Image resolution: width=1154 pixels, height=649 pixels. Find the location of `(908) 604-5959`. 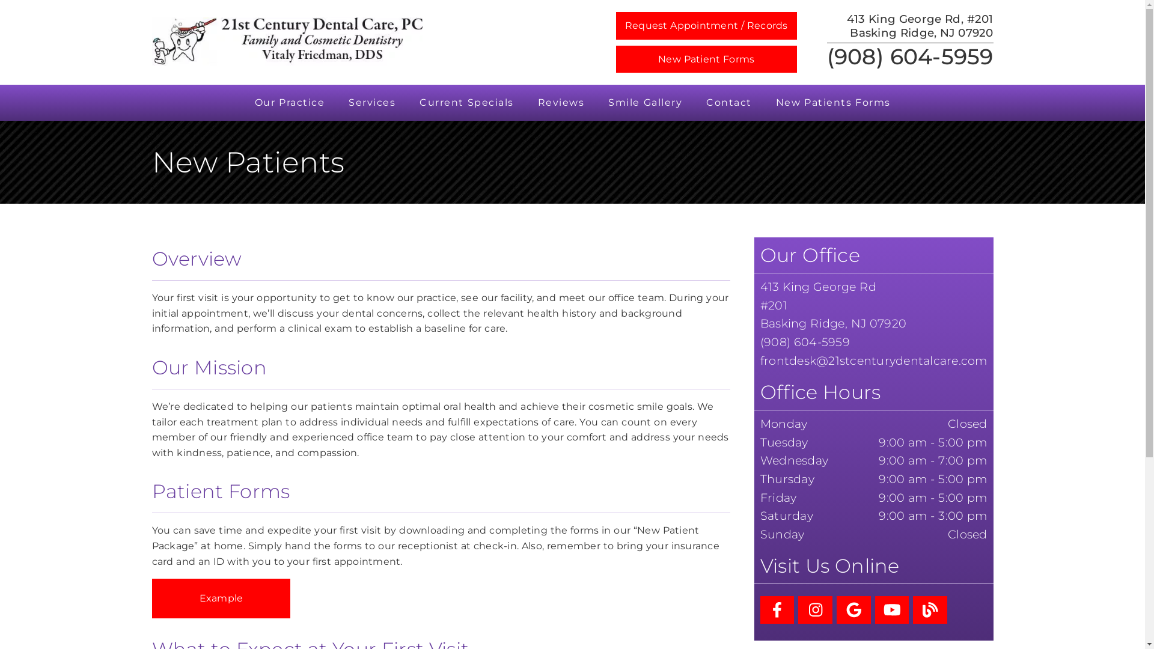

(908) 604-5959 is located at coordinates (910, 56).